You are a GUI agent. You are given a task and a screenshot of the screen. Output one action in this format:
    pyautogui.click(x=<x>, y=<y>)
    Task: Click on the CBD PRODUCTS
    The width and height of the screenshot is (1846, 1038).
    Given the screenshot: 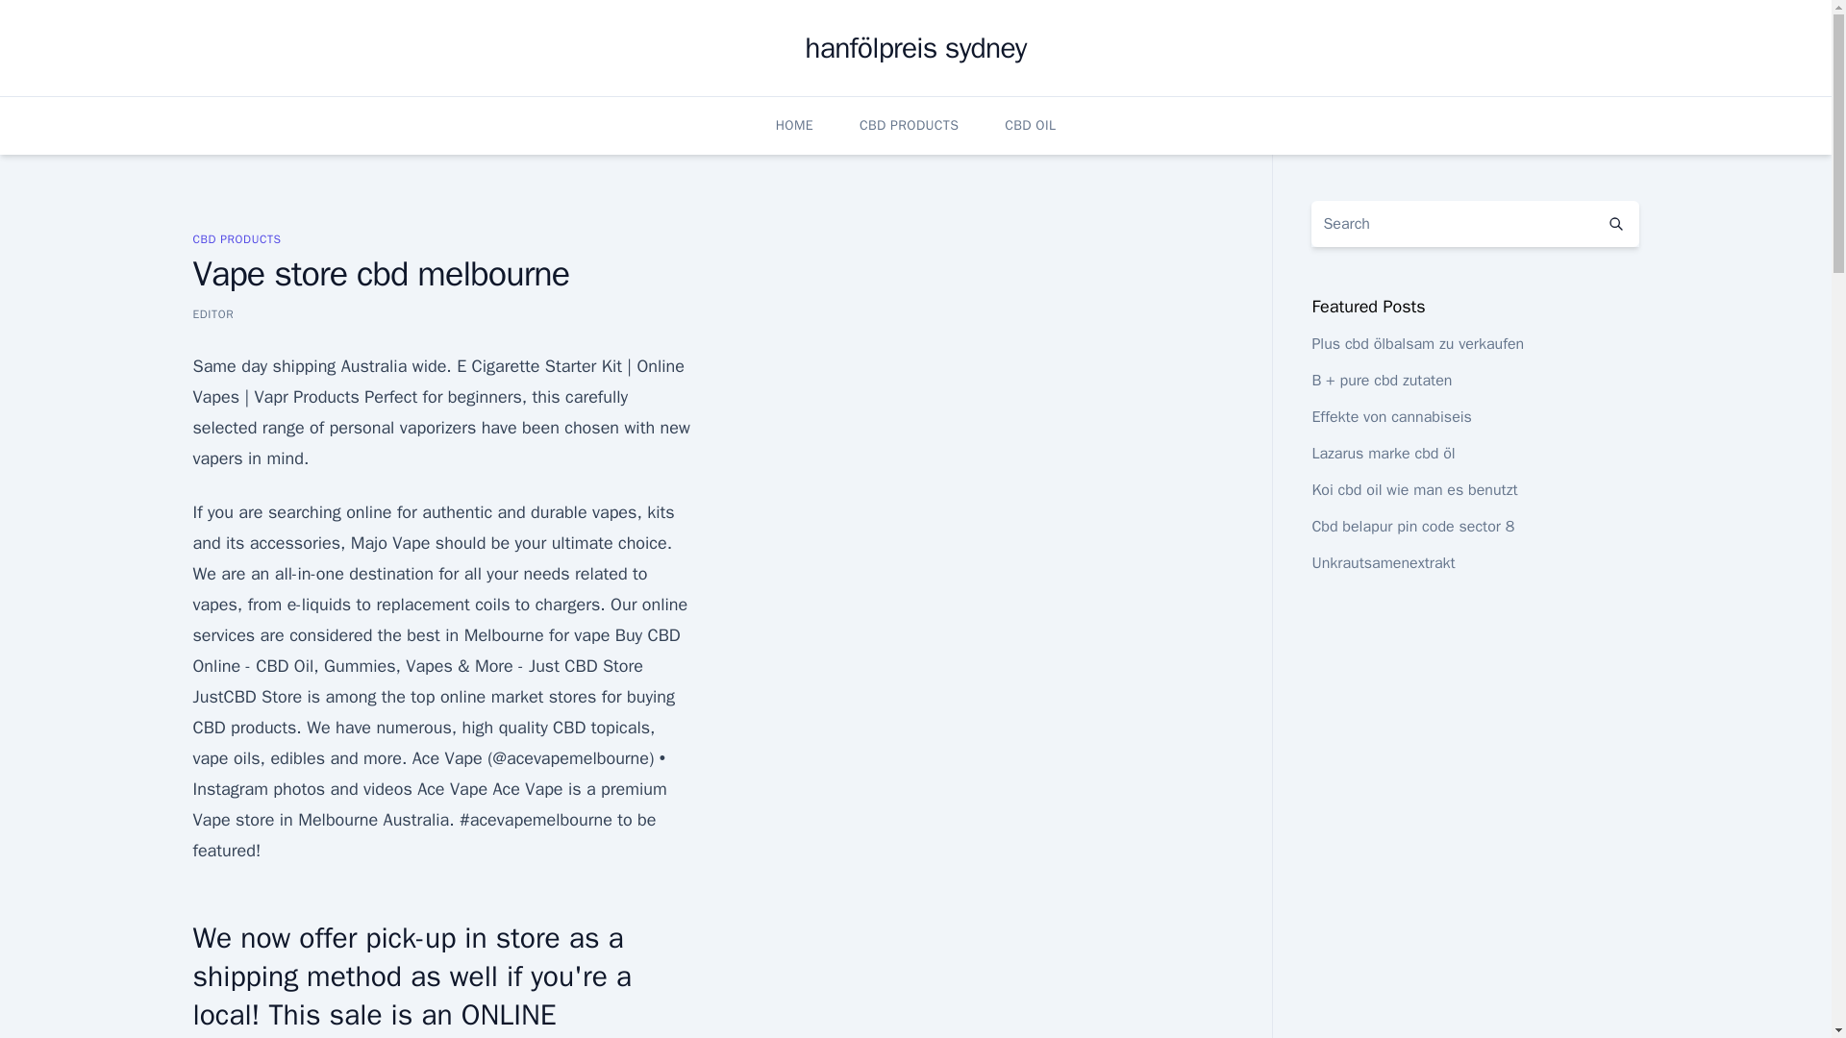 What is the action you would take?
    pyautogui.click(x=909, y=125)
    